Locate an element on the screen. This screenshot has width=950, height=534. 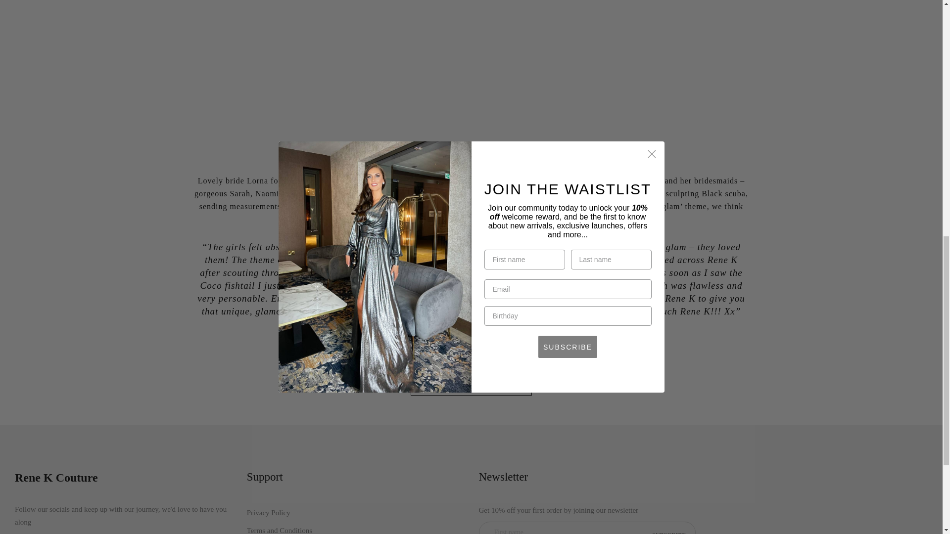
Terms and Conditions is located at coordinates (280, 530).